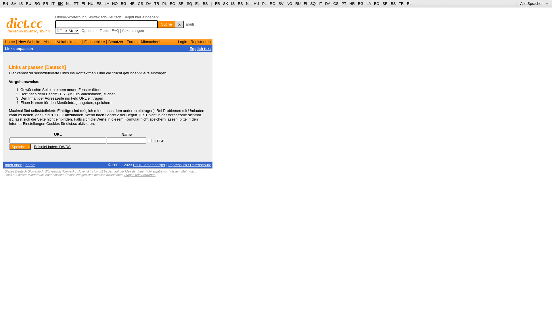 This screenshot has width=552, height=310. Describe the element at coordinates (164, 3) in the screenshot. I see `PL` at that location.